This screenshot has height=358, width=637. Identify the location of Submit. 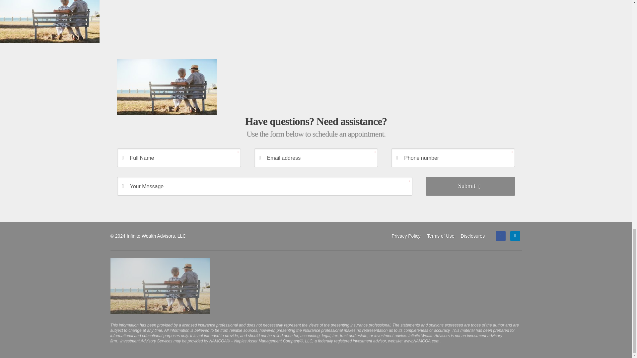
(470, 186).